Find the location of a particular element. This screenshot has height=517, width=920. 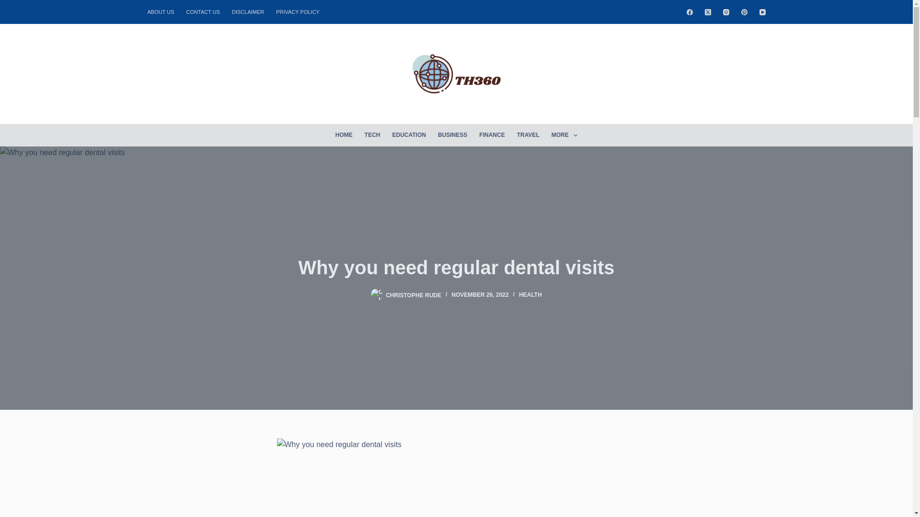

PRIVACY POLICY is located at coordinates (298, 11).